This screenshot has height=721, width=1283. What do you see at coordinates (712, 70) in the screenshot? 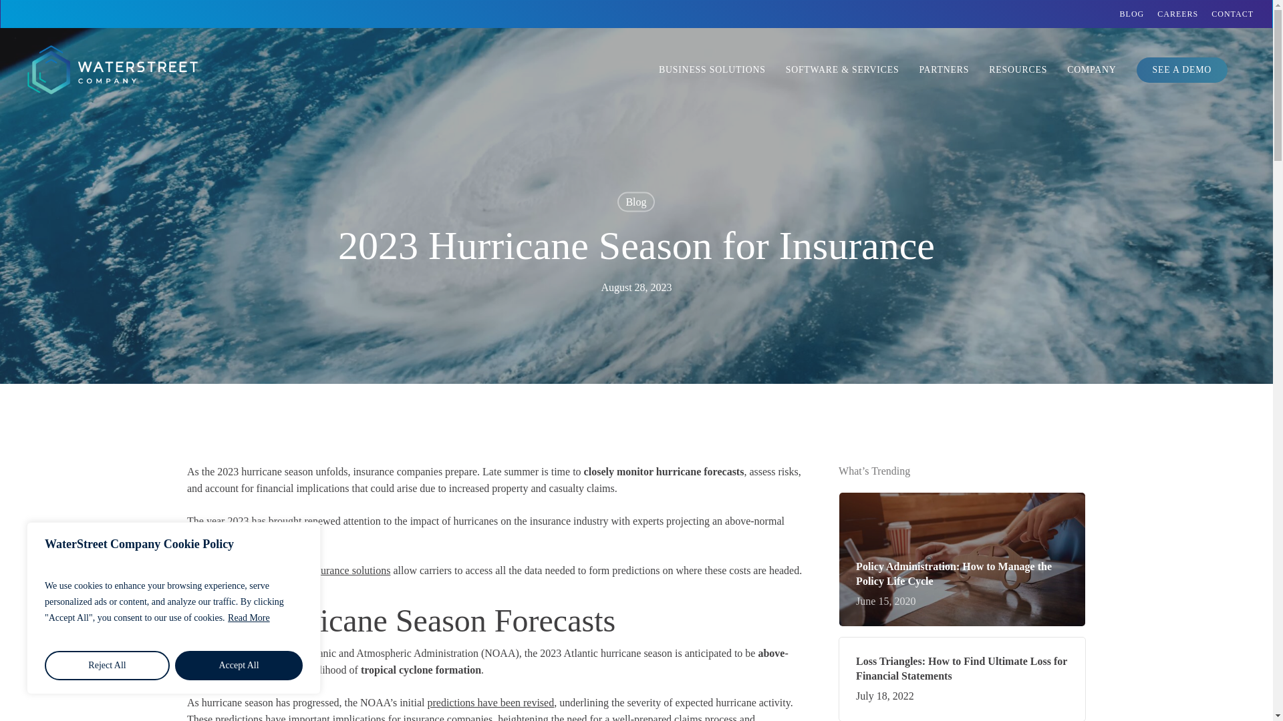
I see `BUSINESS SOLUTIONS` at bounding box center [712, 70].